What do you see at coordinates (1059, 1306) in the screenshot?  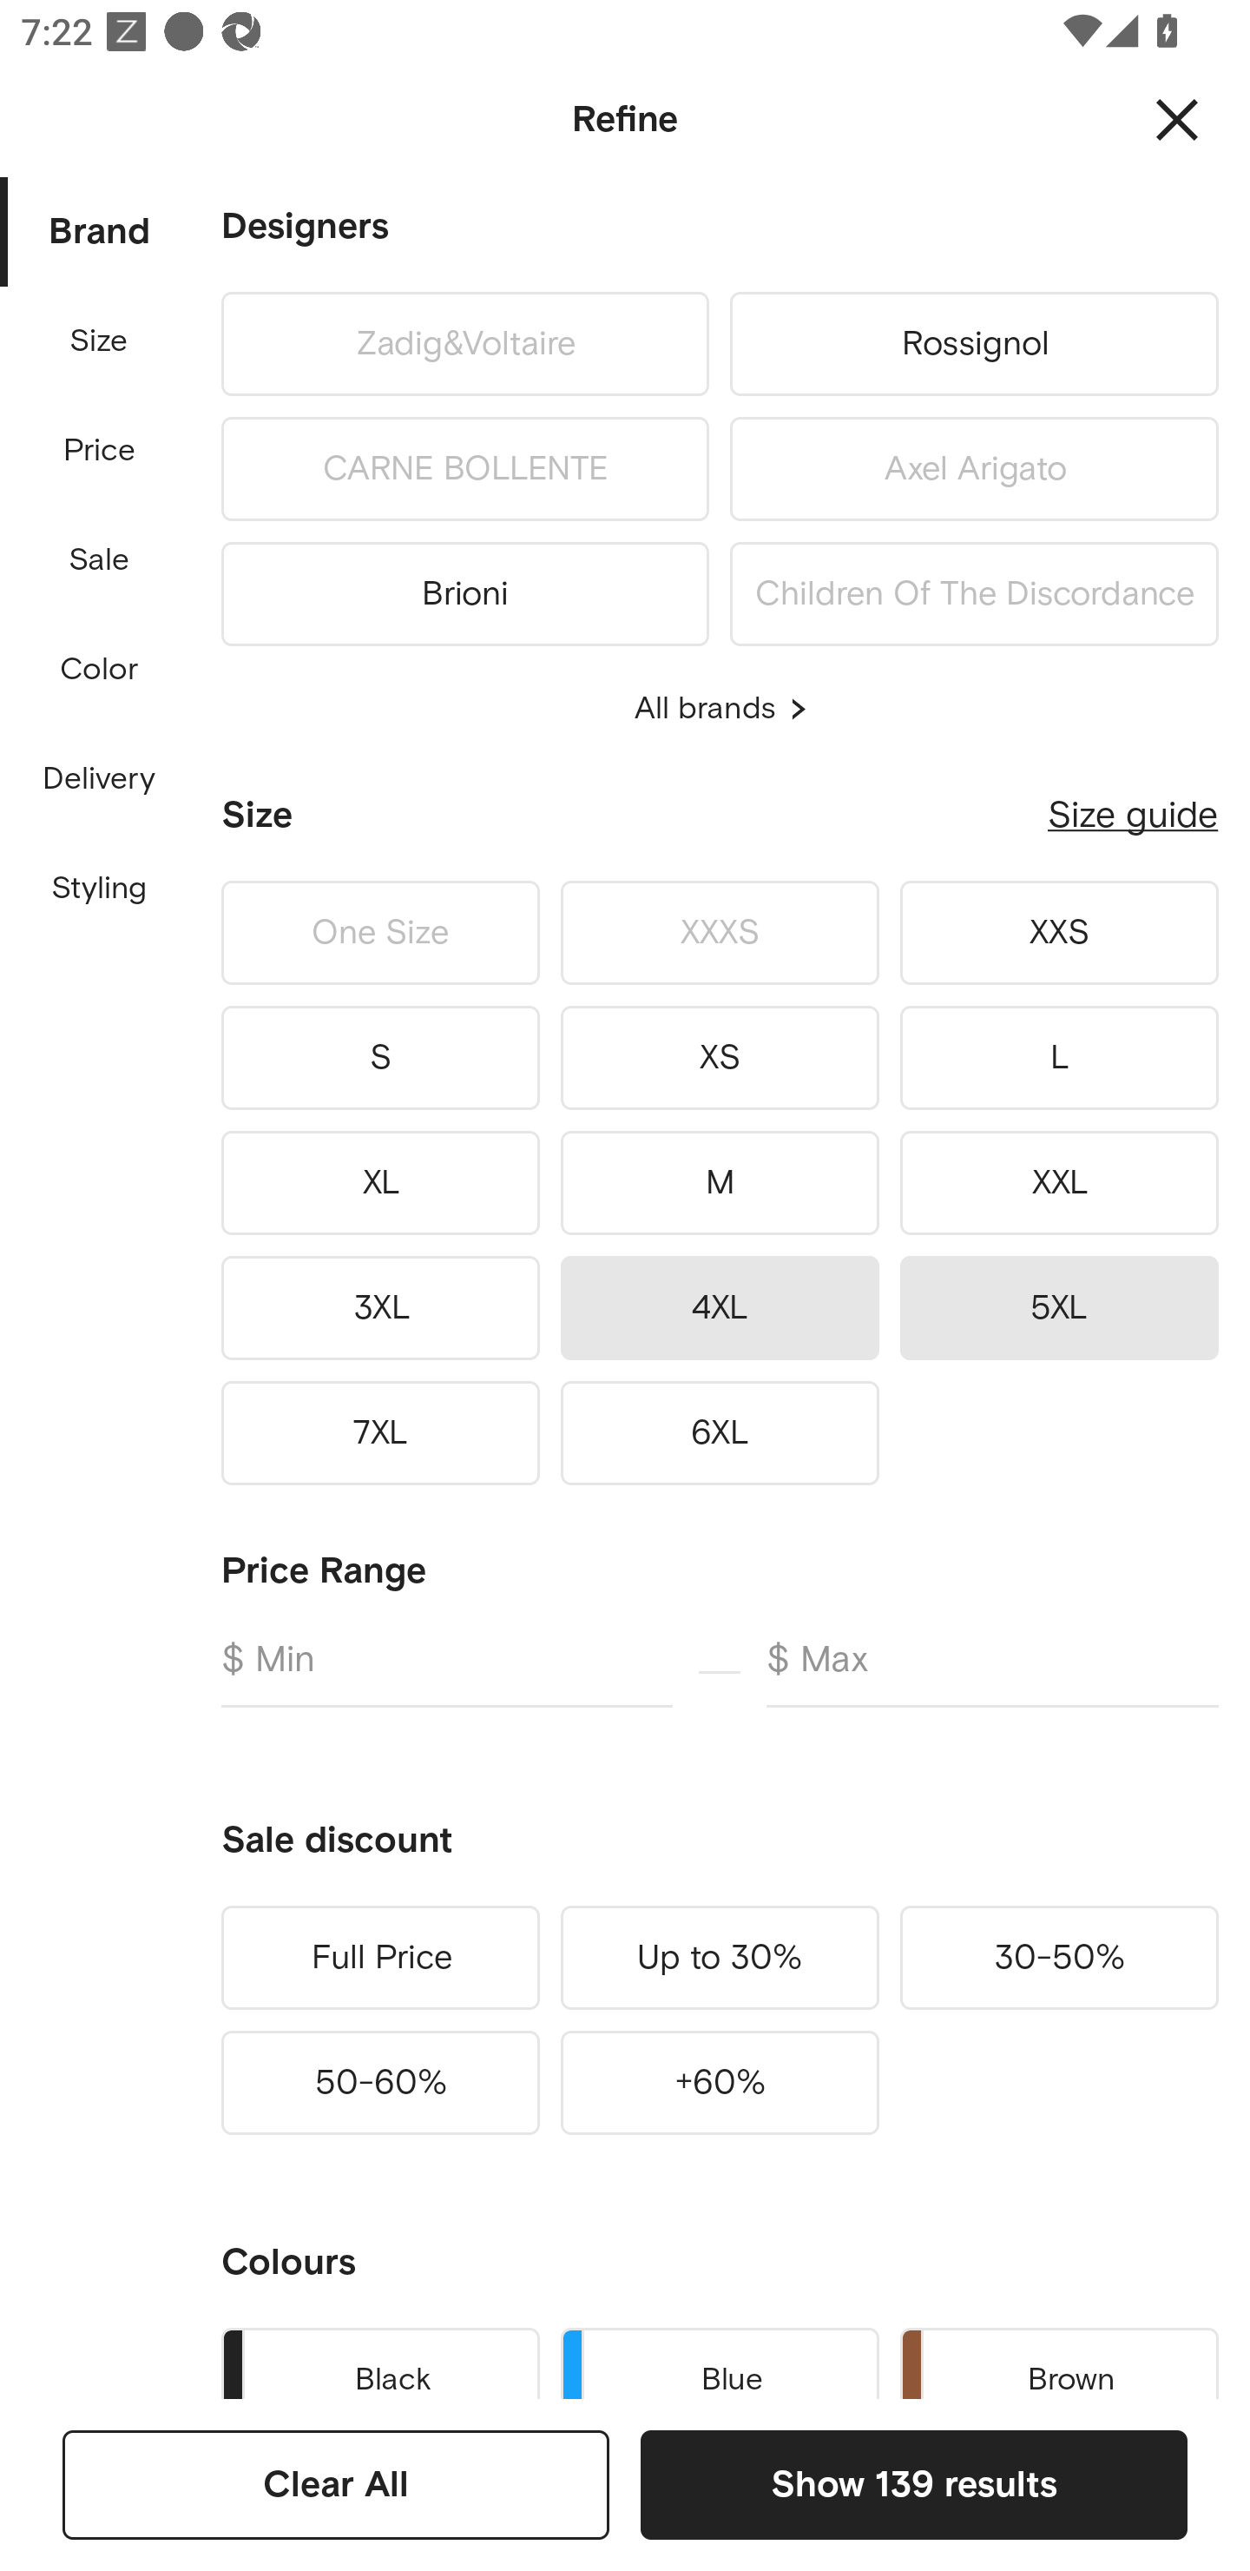 I see `5XL` at bounding box center [1059, 1306].